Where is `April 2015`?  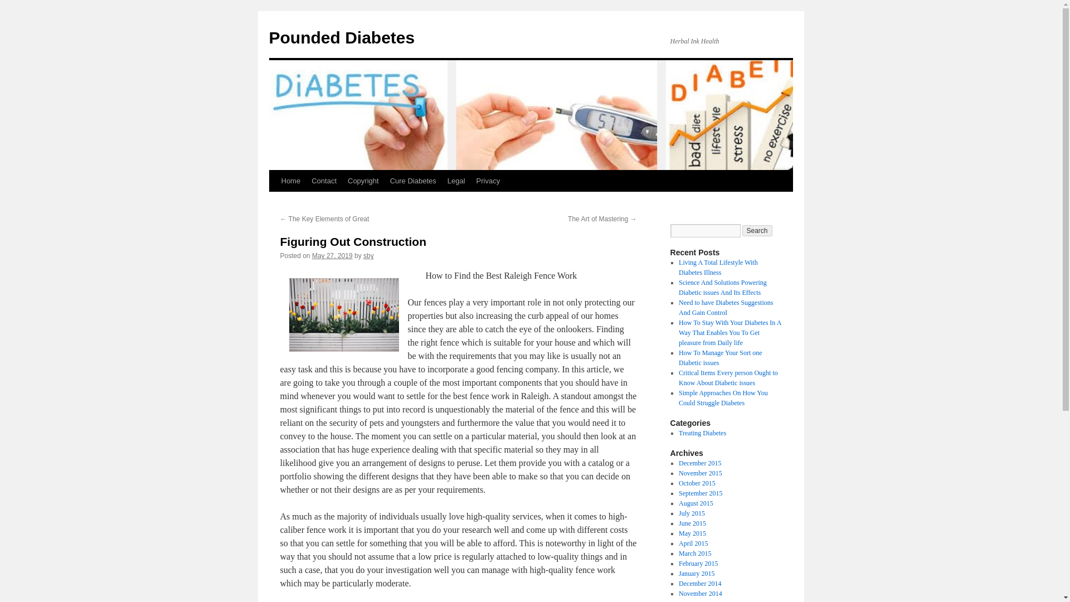 April 2015 is located at coordinates (693, 543).